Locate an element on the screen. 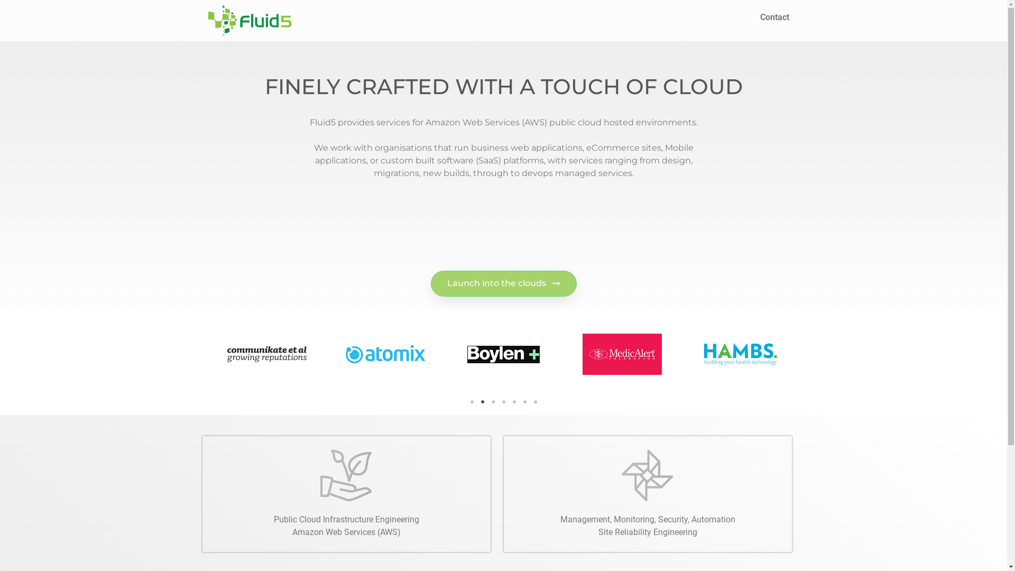 This screenshot has height=571, width=1015. 2 is located at coordinates (482, 402).